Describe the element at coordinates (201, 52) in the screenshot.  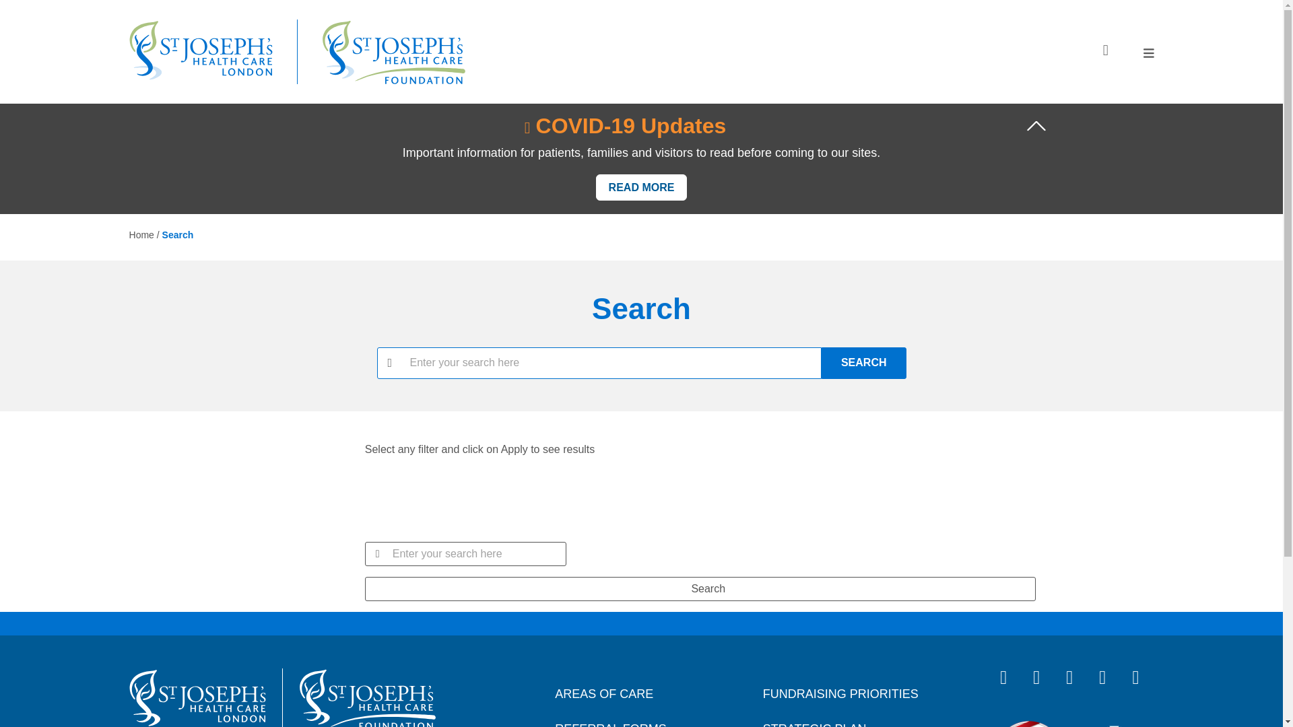
I see `Home` at that location.